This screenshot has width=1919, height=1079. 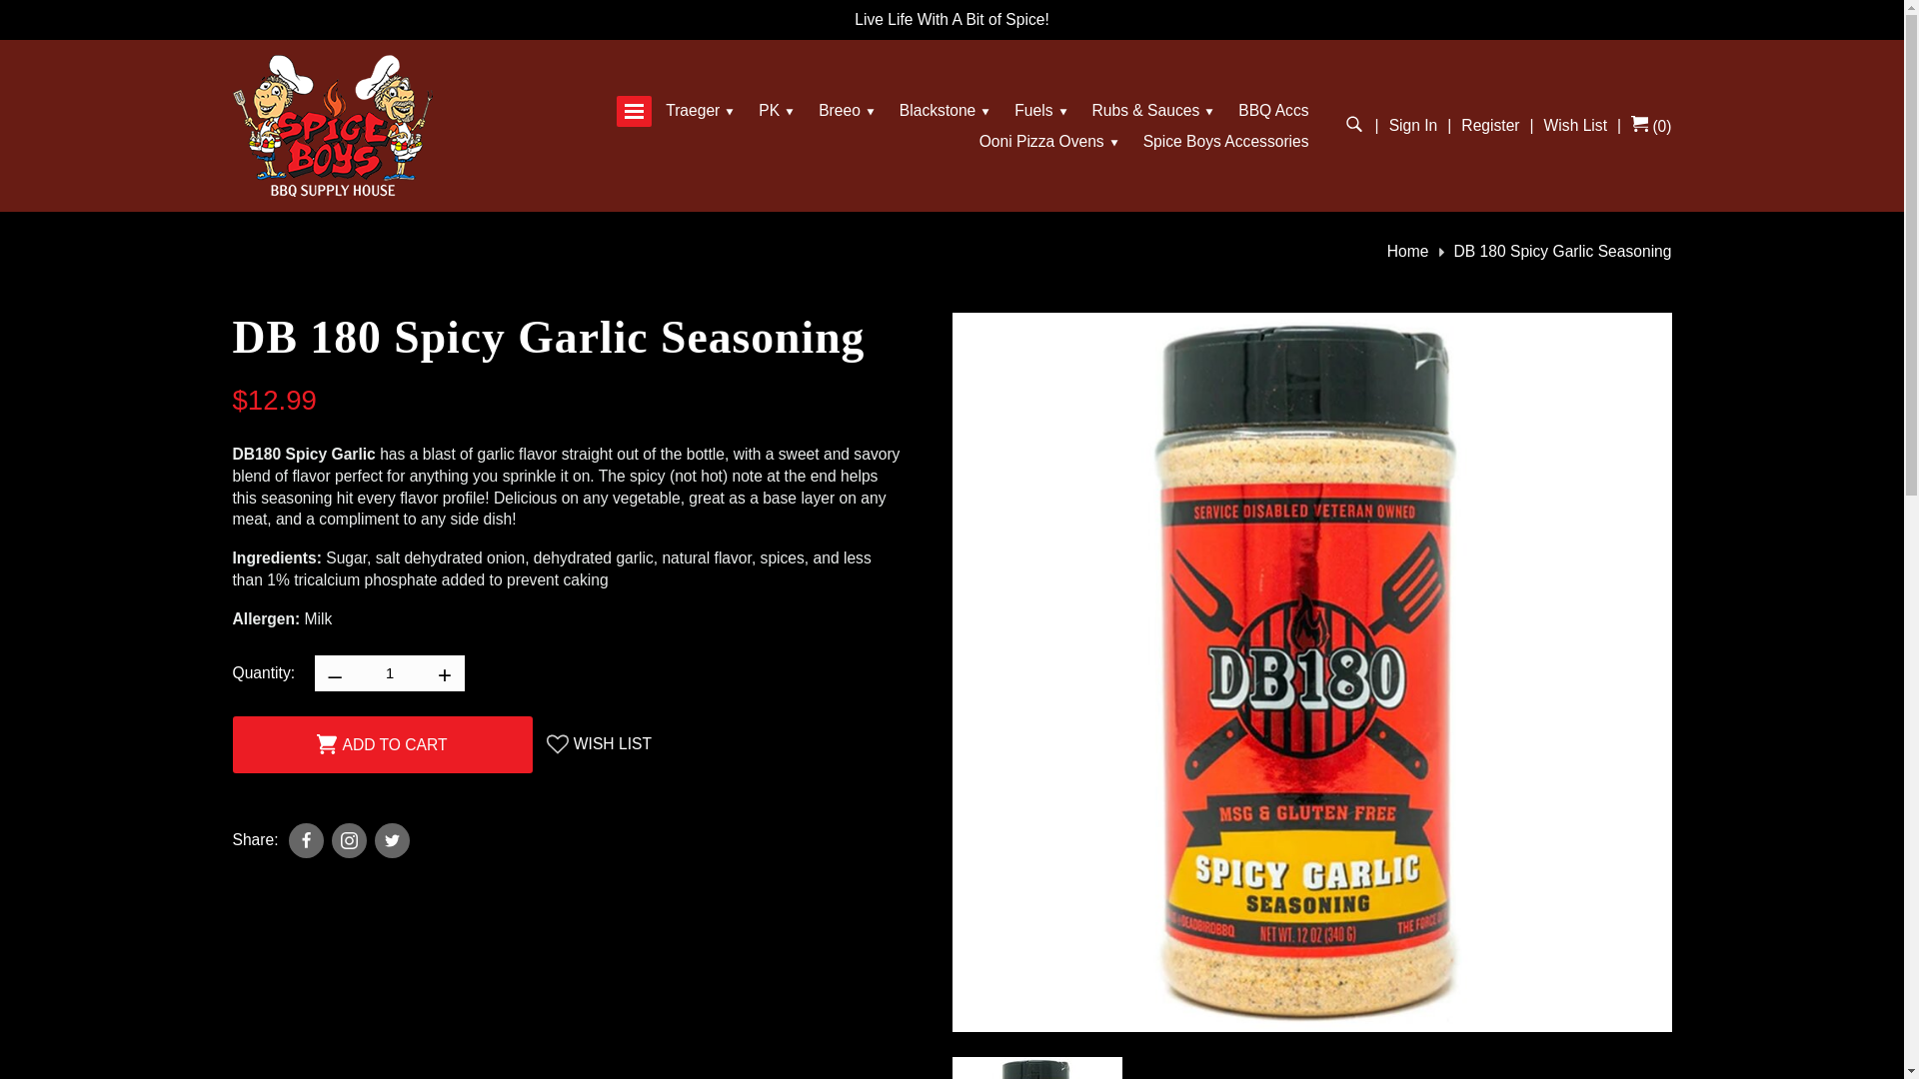 I want to click on Register, so click(x=1489, y=126).